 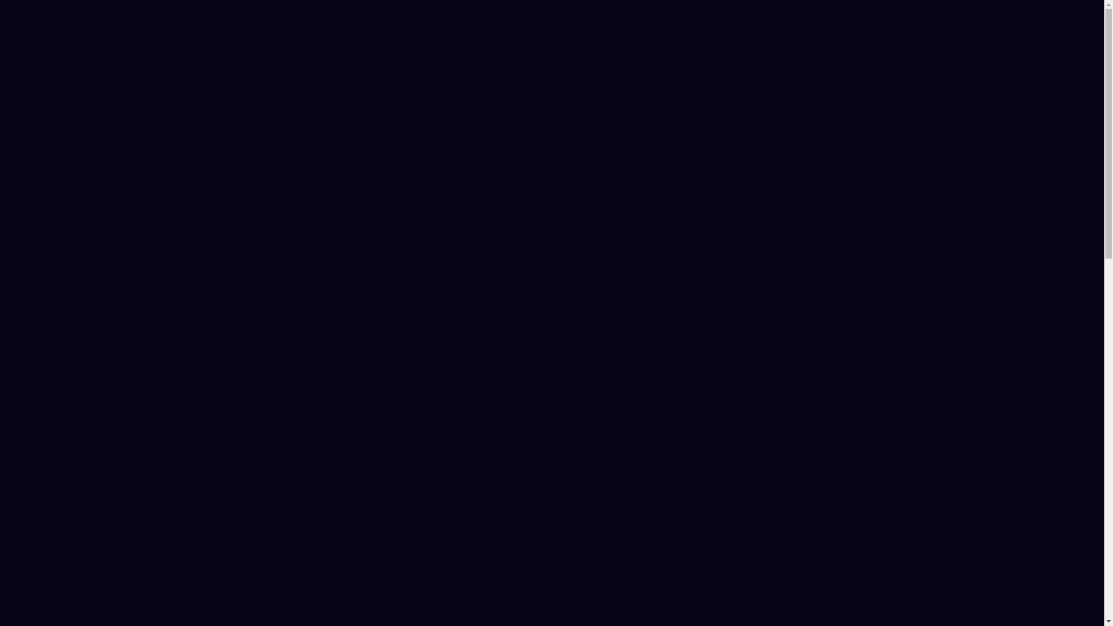 What do you see at coordinates (213, 17) in the screenshot?
I see `Home Page` at bounding box center [213, 17].